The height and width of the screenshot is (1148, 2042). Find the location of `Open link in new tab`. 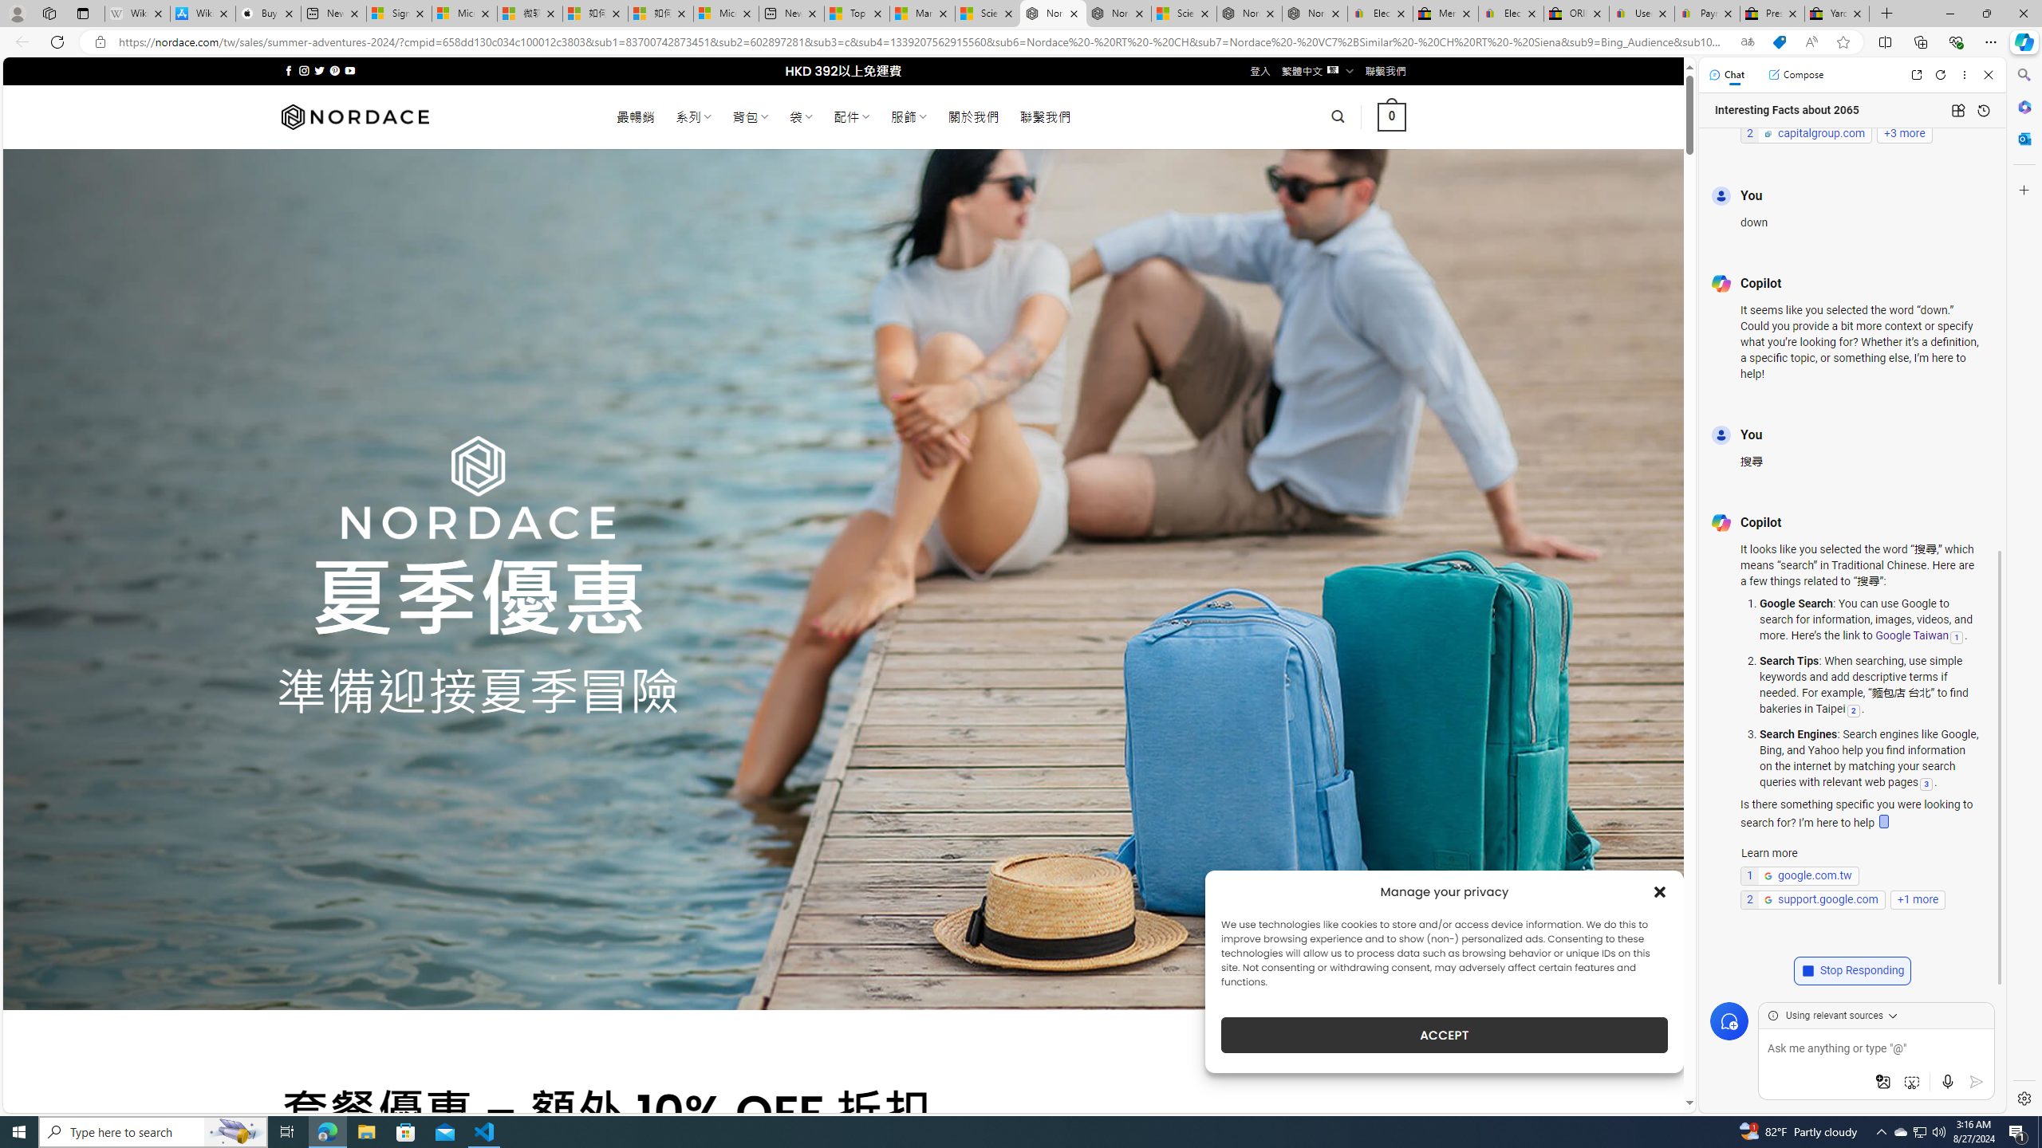

Open link in new tab is located at coordinates (1916, 75).